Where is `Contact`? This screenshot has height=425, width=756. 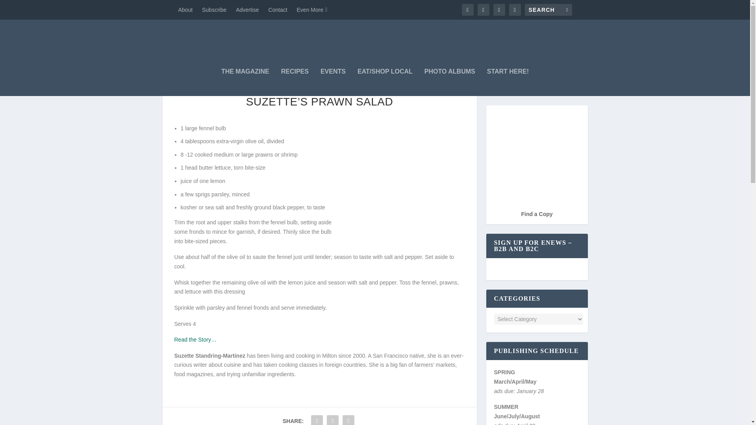
Contact is located at coordinates (278, 9).